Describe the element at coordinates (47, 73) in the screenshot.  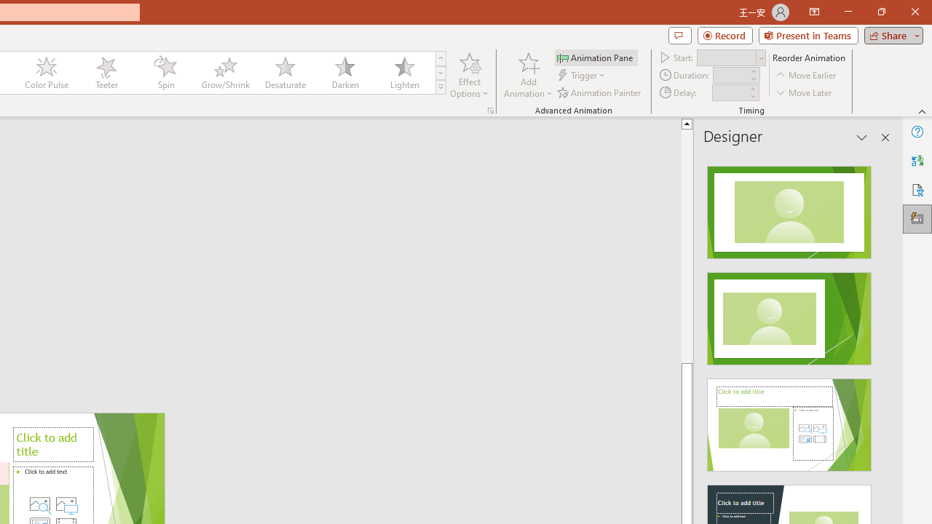
I see `Color Pulse` at that location.